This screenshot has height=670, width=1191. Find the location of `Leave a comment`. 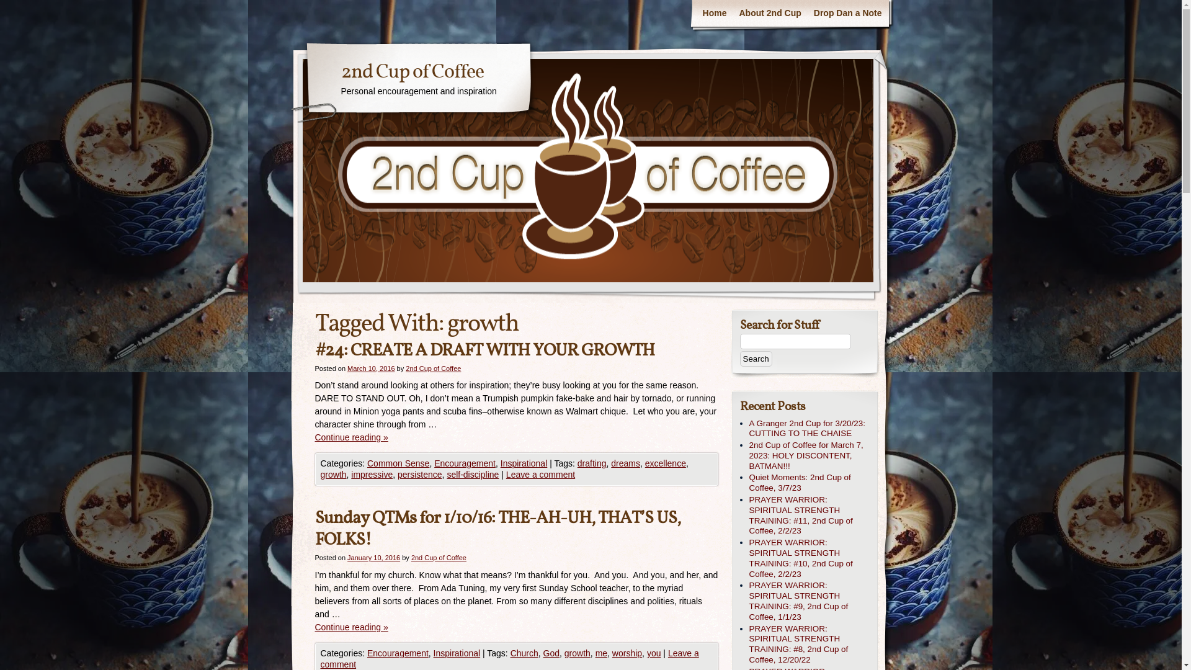

Leave a comment is located at coordinates (541, 475).